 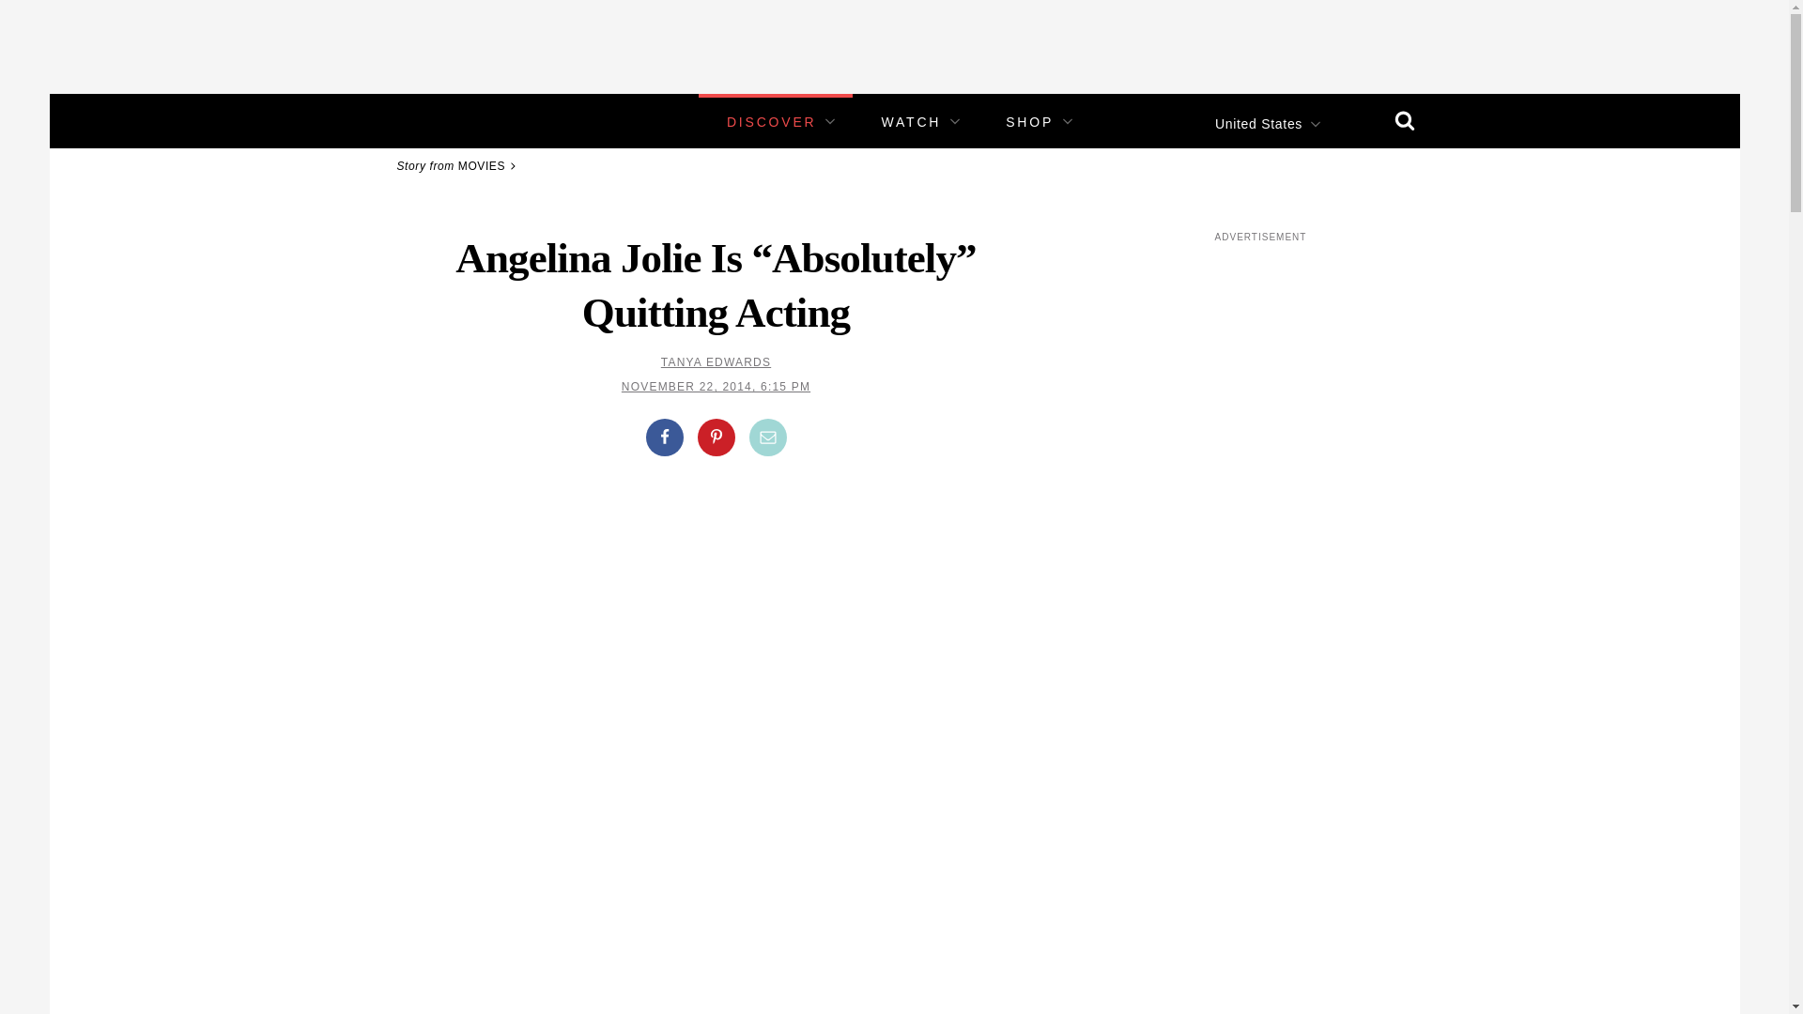 What do you see at coordinates (437, 120) in the screenshot?
I see `Refinery29` at bounding box center [437, 120].